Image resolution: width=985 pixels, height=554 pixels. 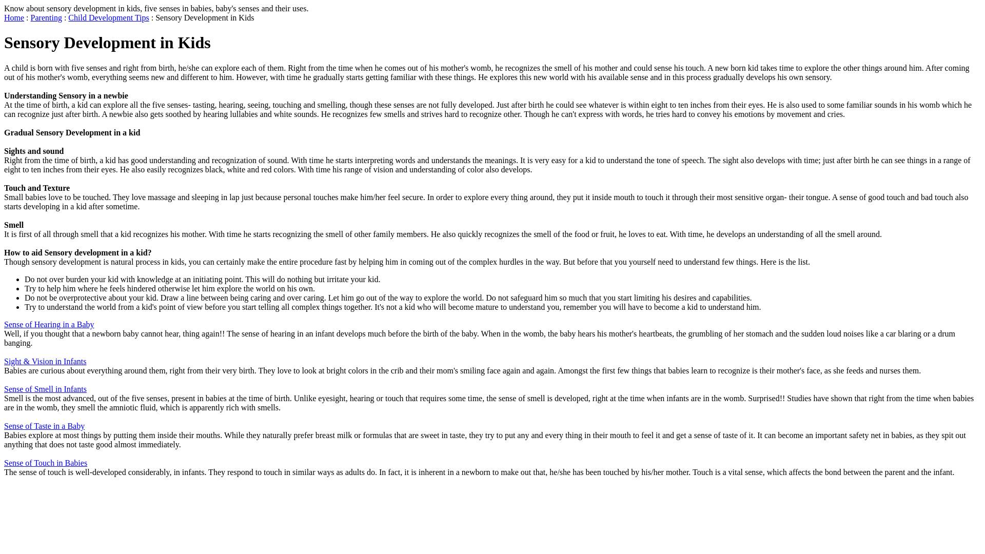 I want to click on Child Development Tips, so click(x=108, y=17).